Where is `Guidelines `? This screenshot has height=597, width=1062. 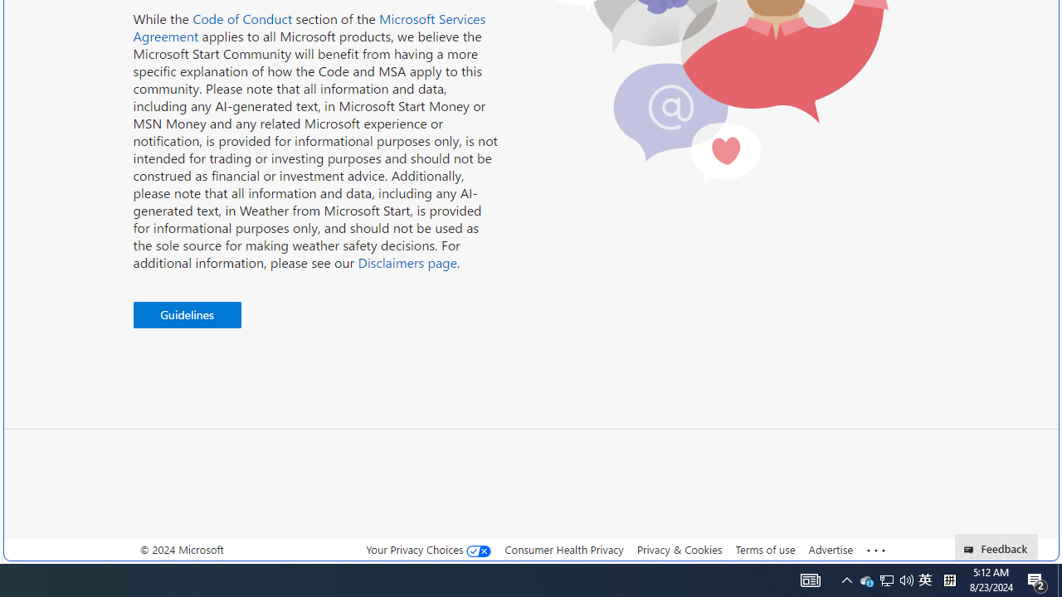
Guidelines  is located at coordinates (187, 315).